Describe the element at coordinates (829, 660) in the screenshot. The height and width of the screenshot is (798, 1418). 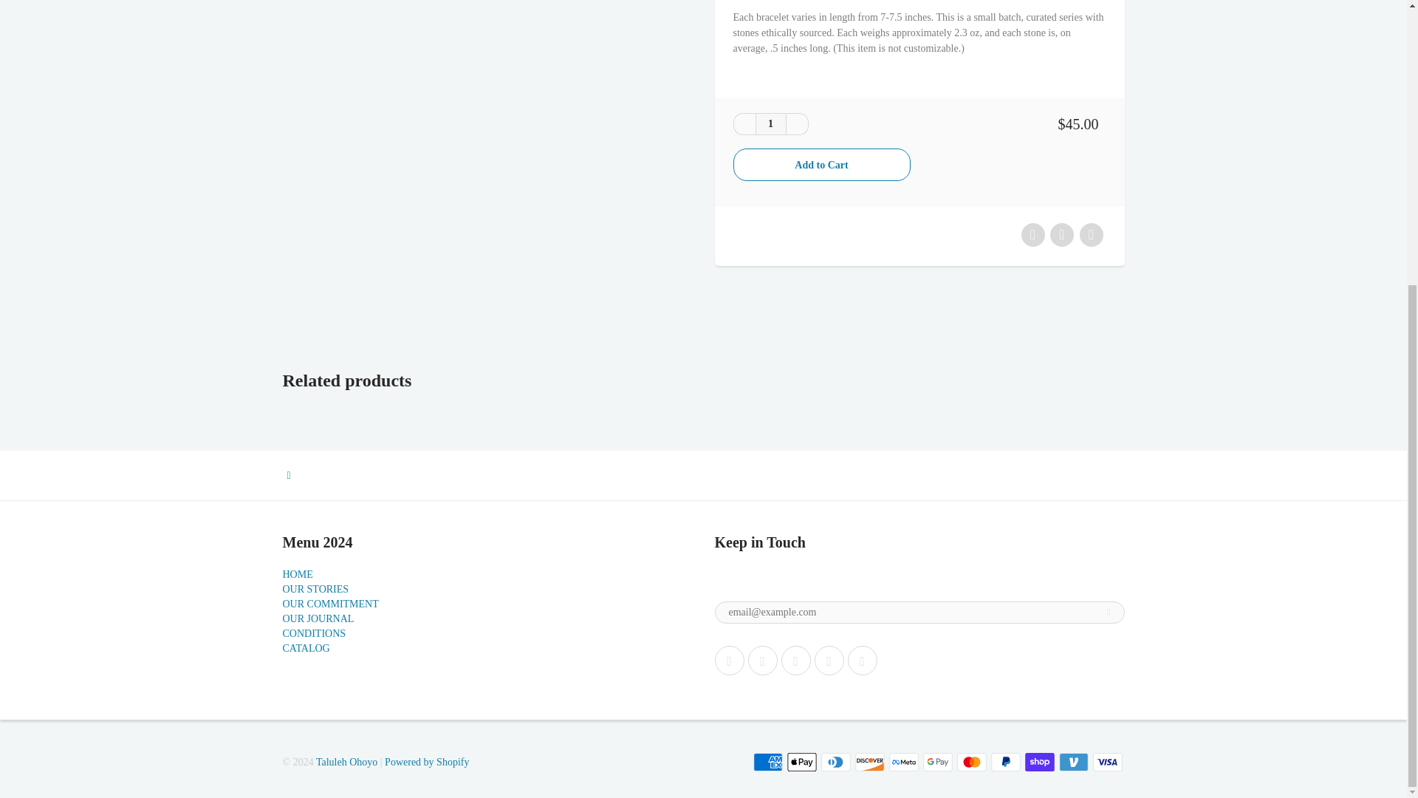
I see `YouTube` at that location.